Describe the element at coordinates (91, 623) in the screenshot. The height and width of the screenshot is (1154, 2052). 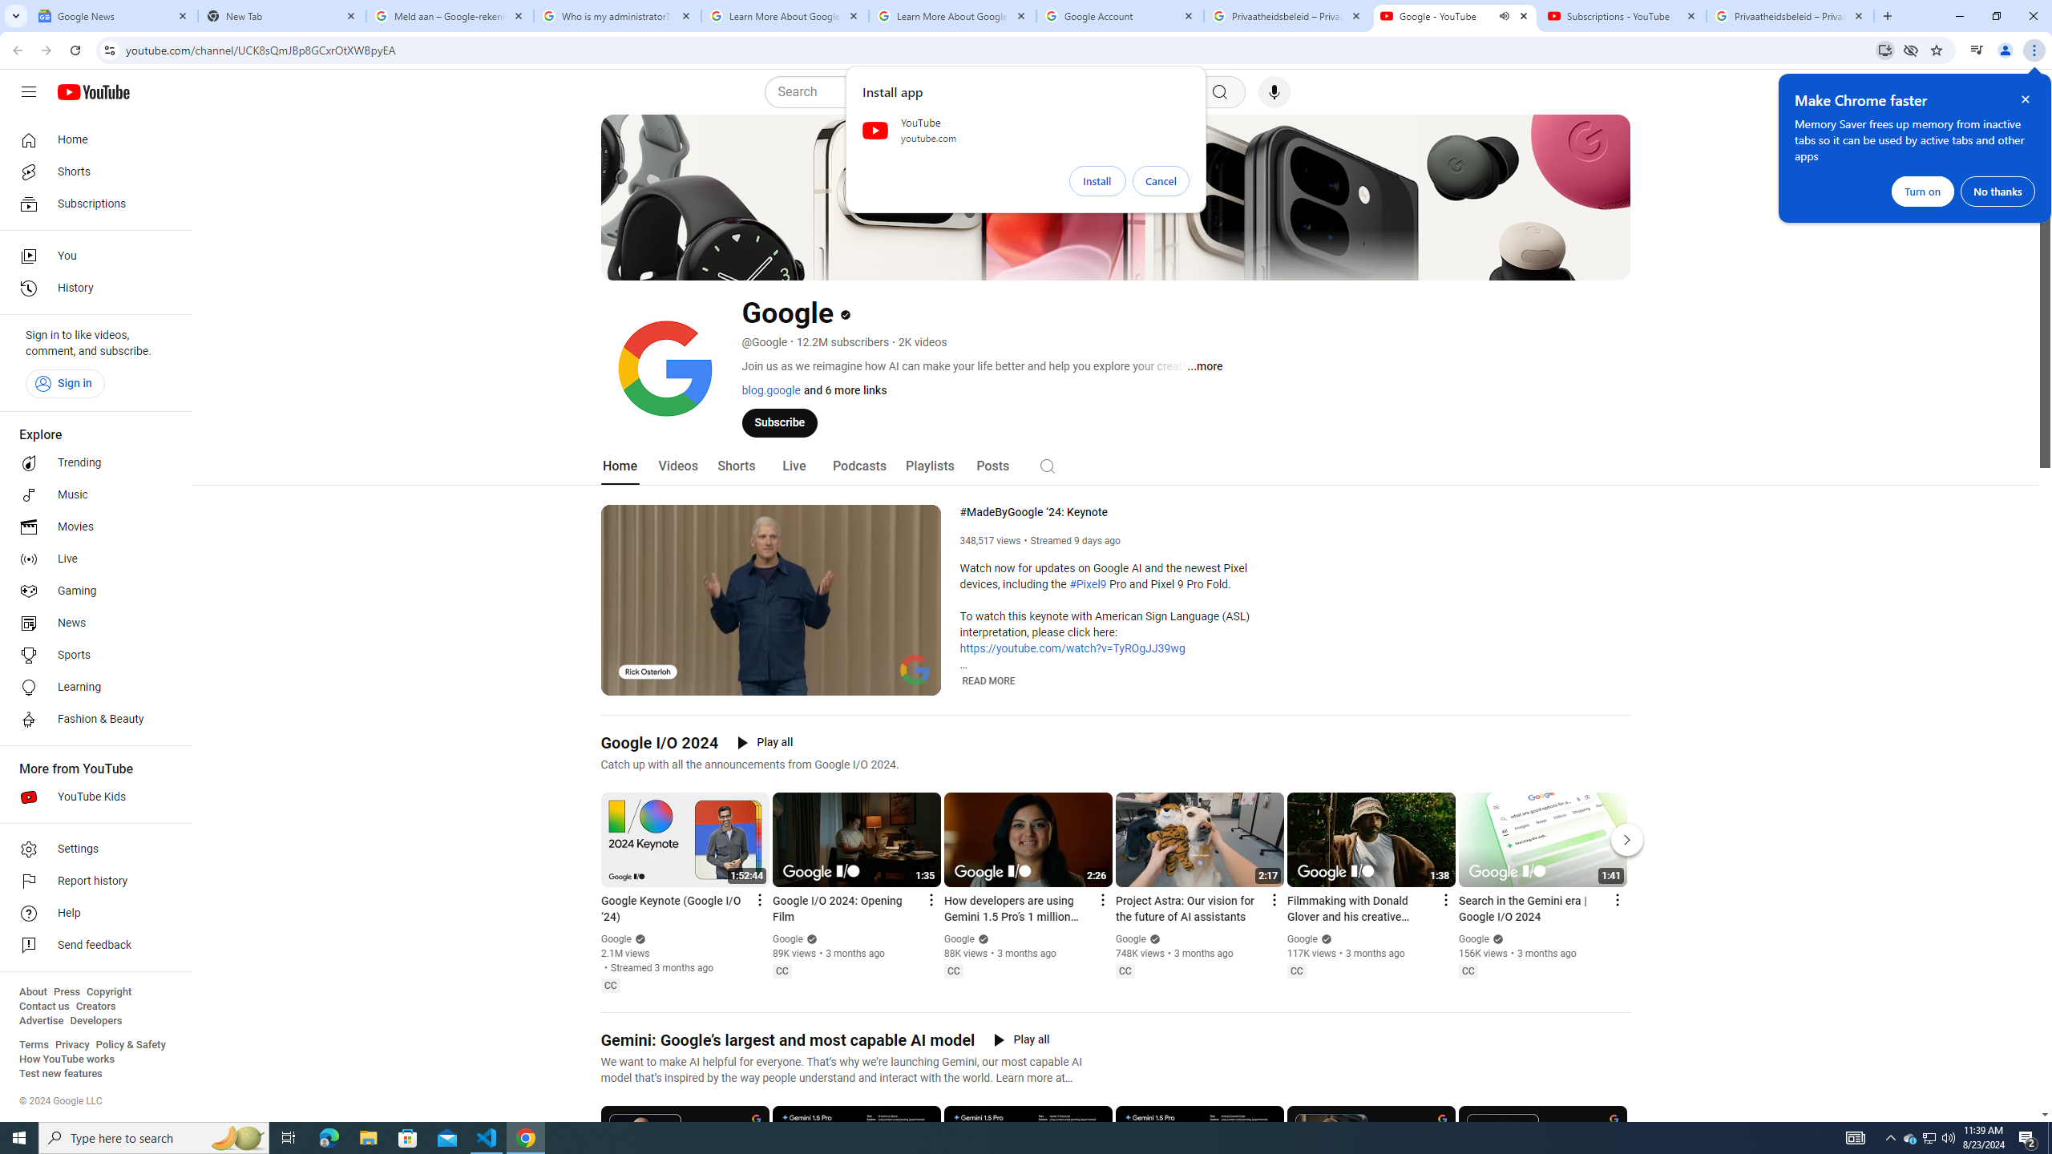
I see `News` at that location.